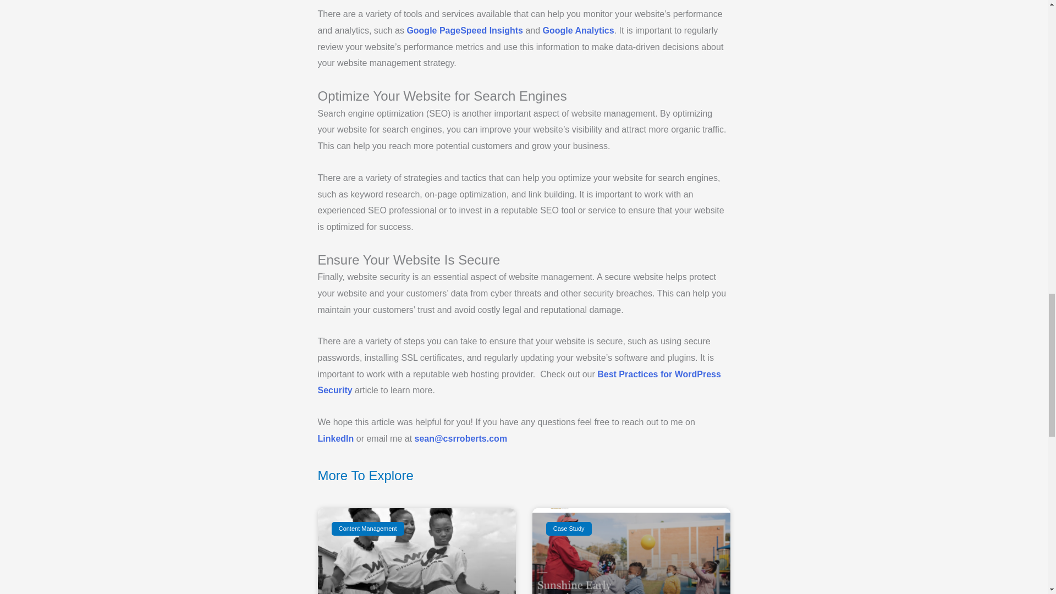 Image resolution: width=1056 pixels, height=594 pixels. What do you see at coordinates (335, 438) in the screenshot?
I see `LinkedIn` at bounding box center [335, 438].